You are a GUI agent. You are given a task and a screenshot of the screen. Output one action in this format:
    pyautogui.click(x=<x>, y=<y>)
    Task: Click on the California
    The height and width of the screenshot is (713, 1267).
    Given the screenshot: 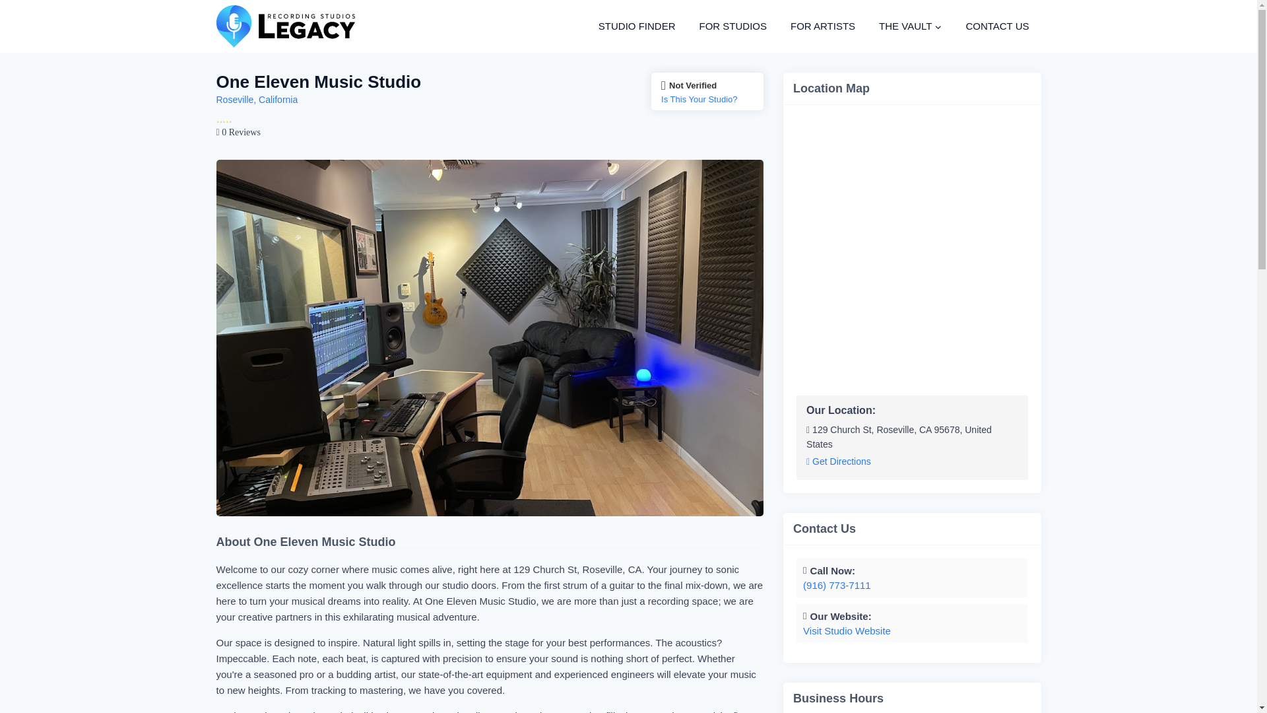 What is the action you would take?
    pyautogui.click(x=278, y=99)
    